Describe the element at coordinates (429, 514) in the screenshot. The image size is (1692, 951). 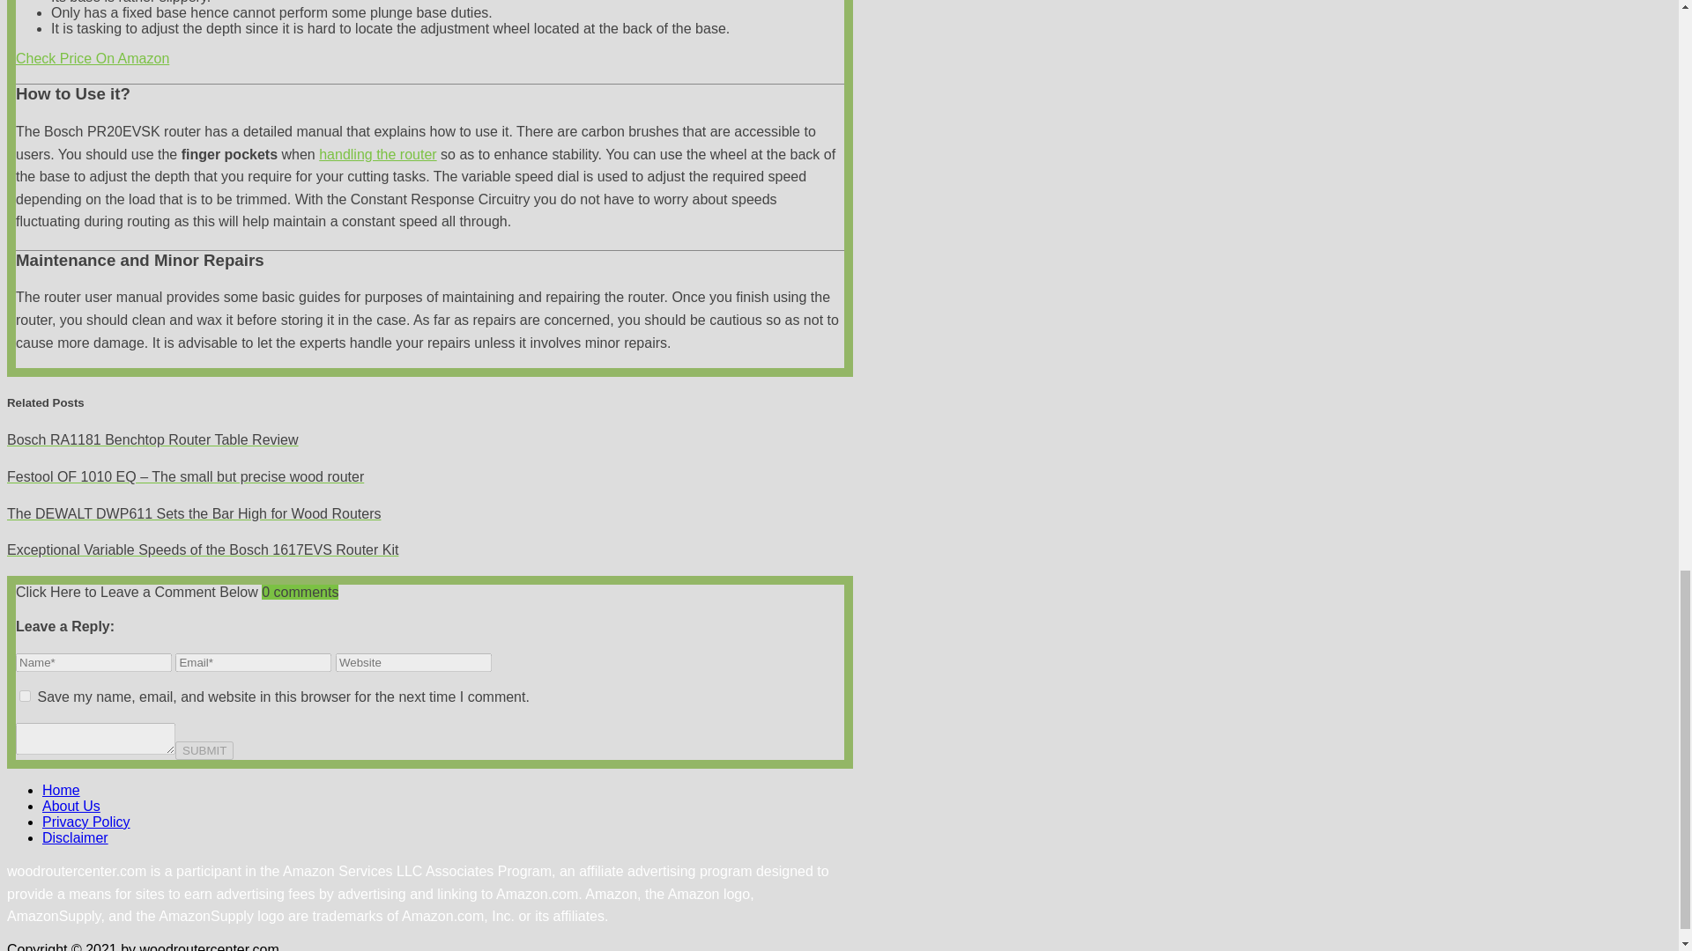
I see `The DEWALT DWP611 Sets the Bar High for Wood Routers` at that location.